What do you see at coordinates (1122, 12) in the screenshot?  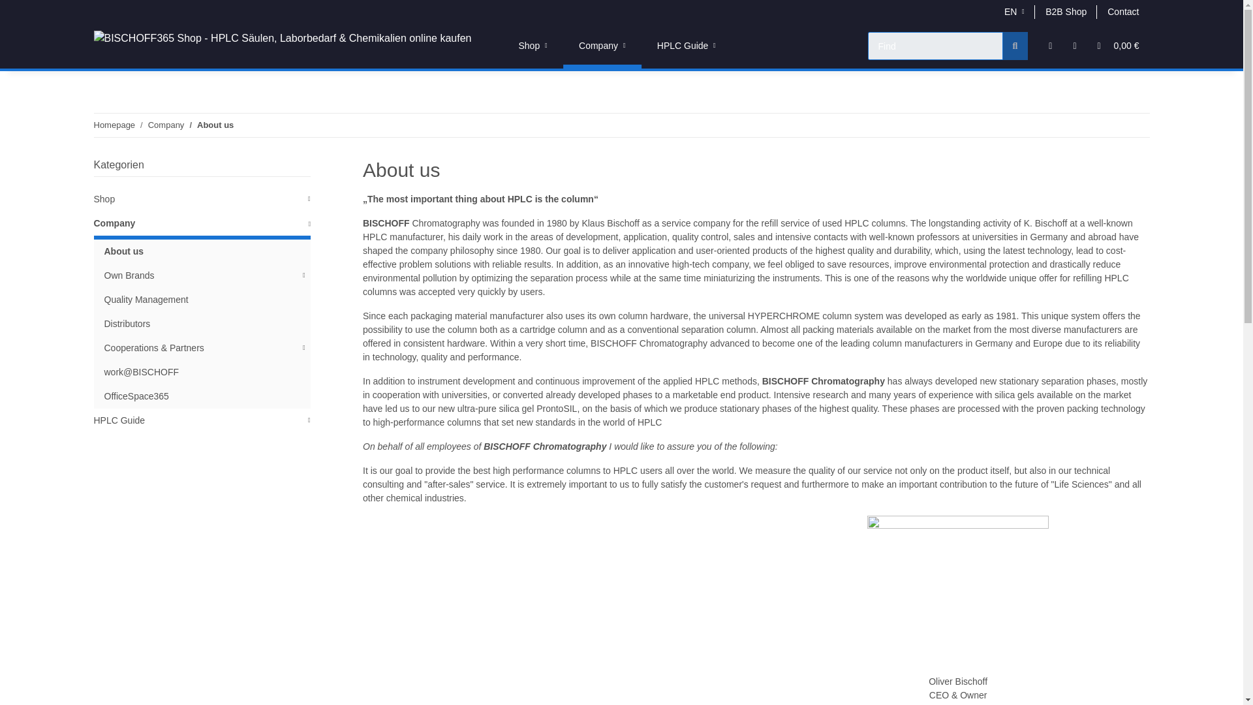 I see `Shop` at bounding box center [1122, 12].